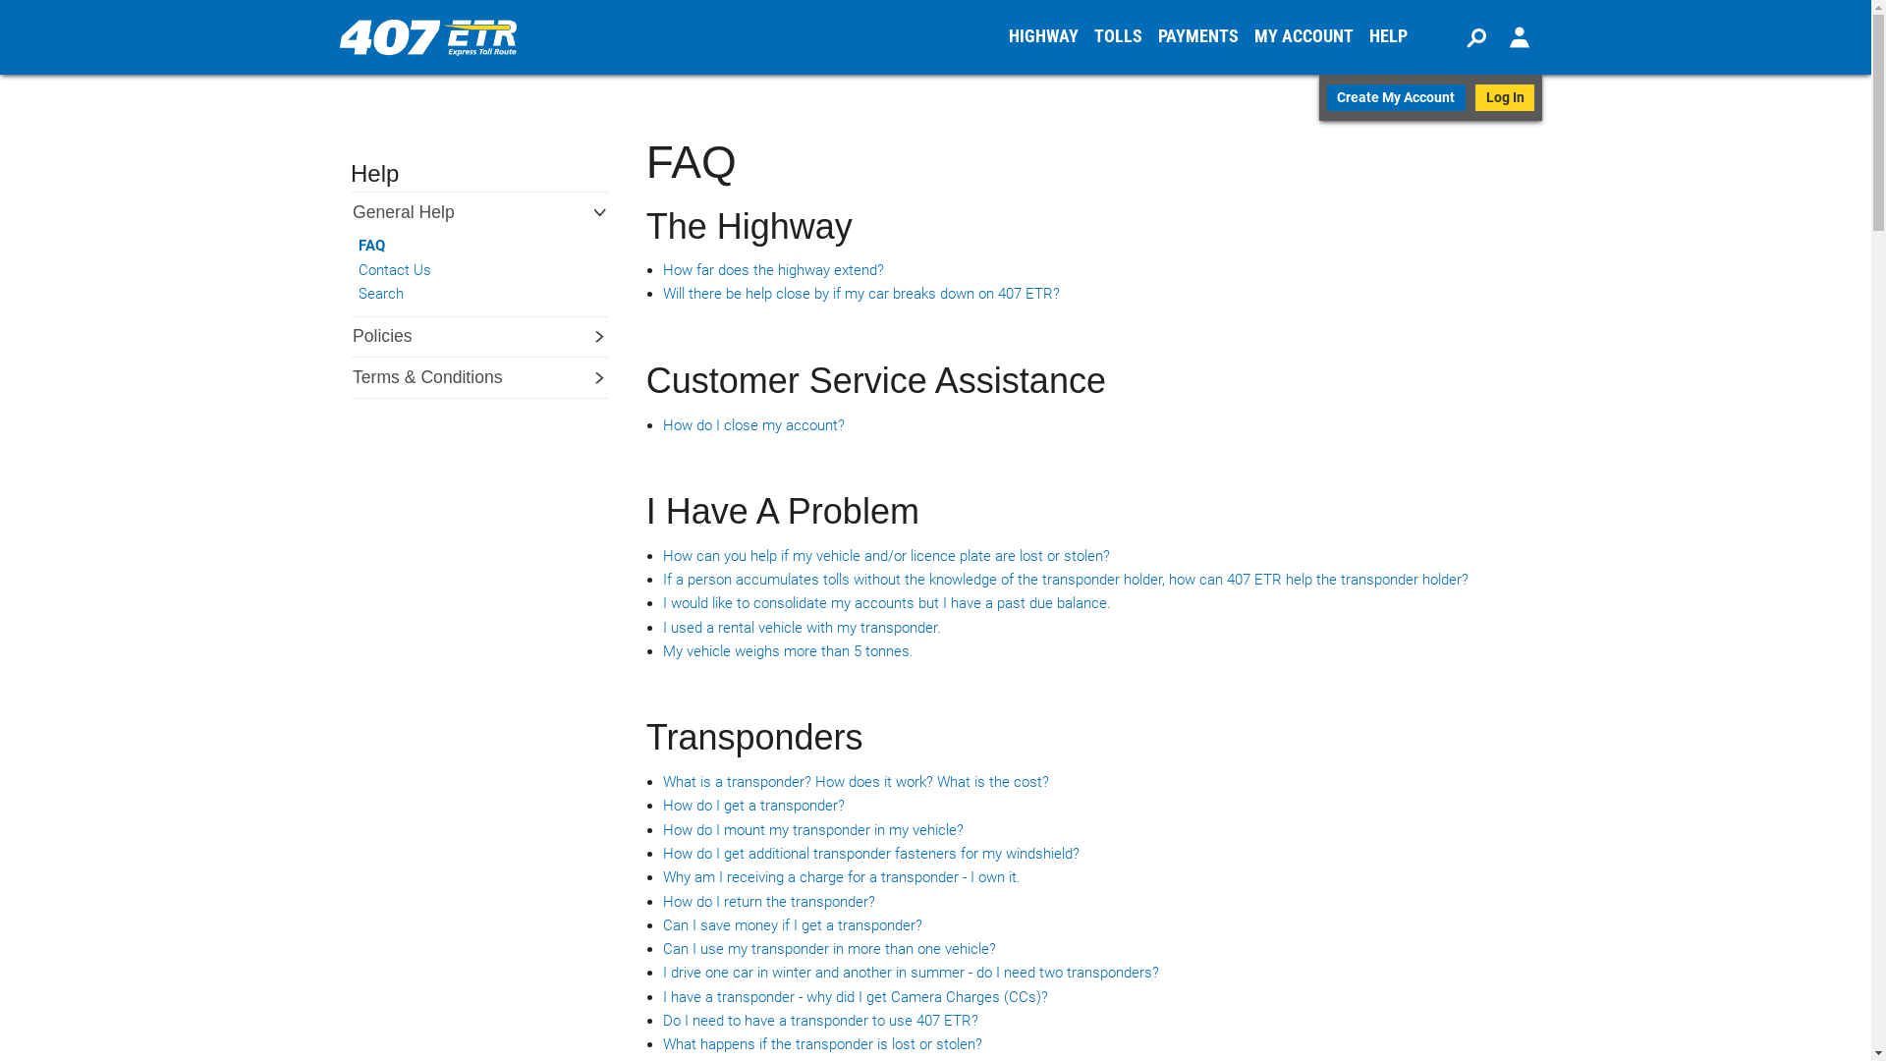 The height and width of the screenshot is (1061, 1886). Describe the element at coordinates (1043, 37) in the screenshot. I see `HIGHWAY` at that location.